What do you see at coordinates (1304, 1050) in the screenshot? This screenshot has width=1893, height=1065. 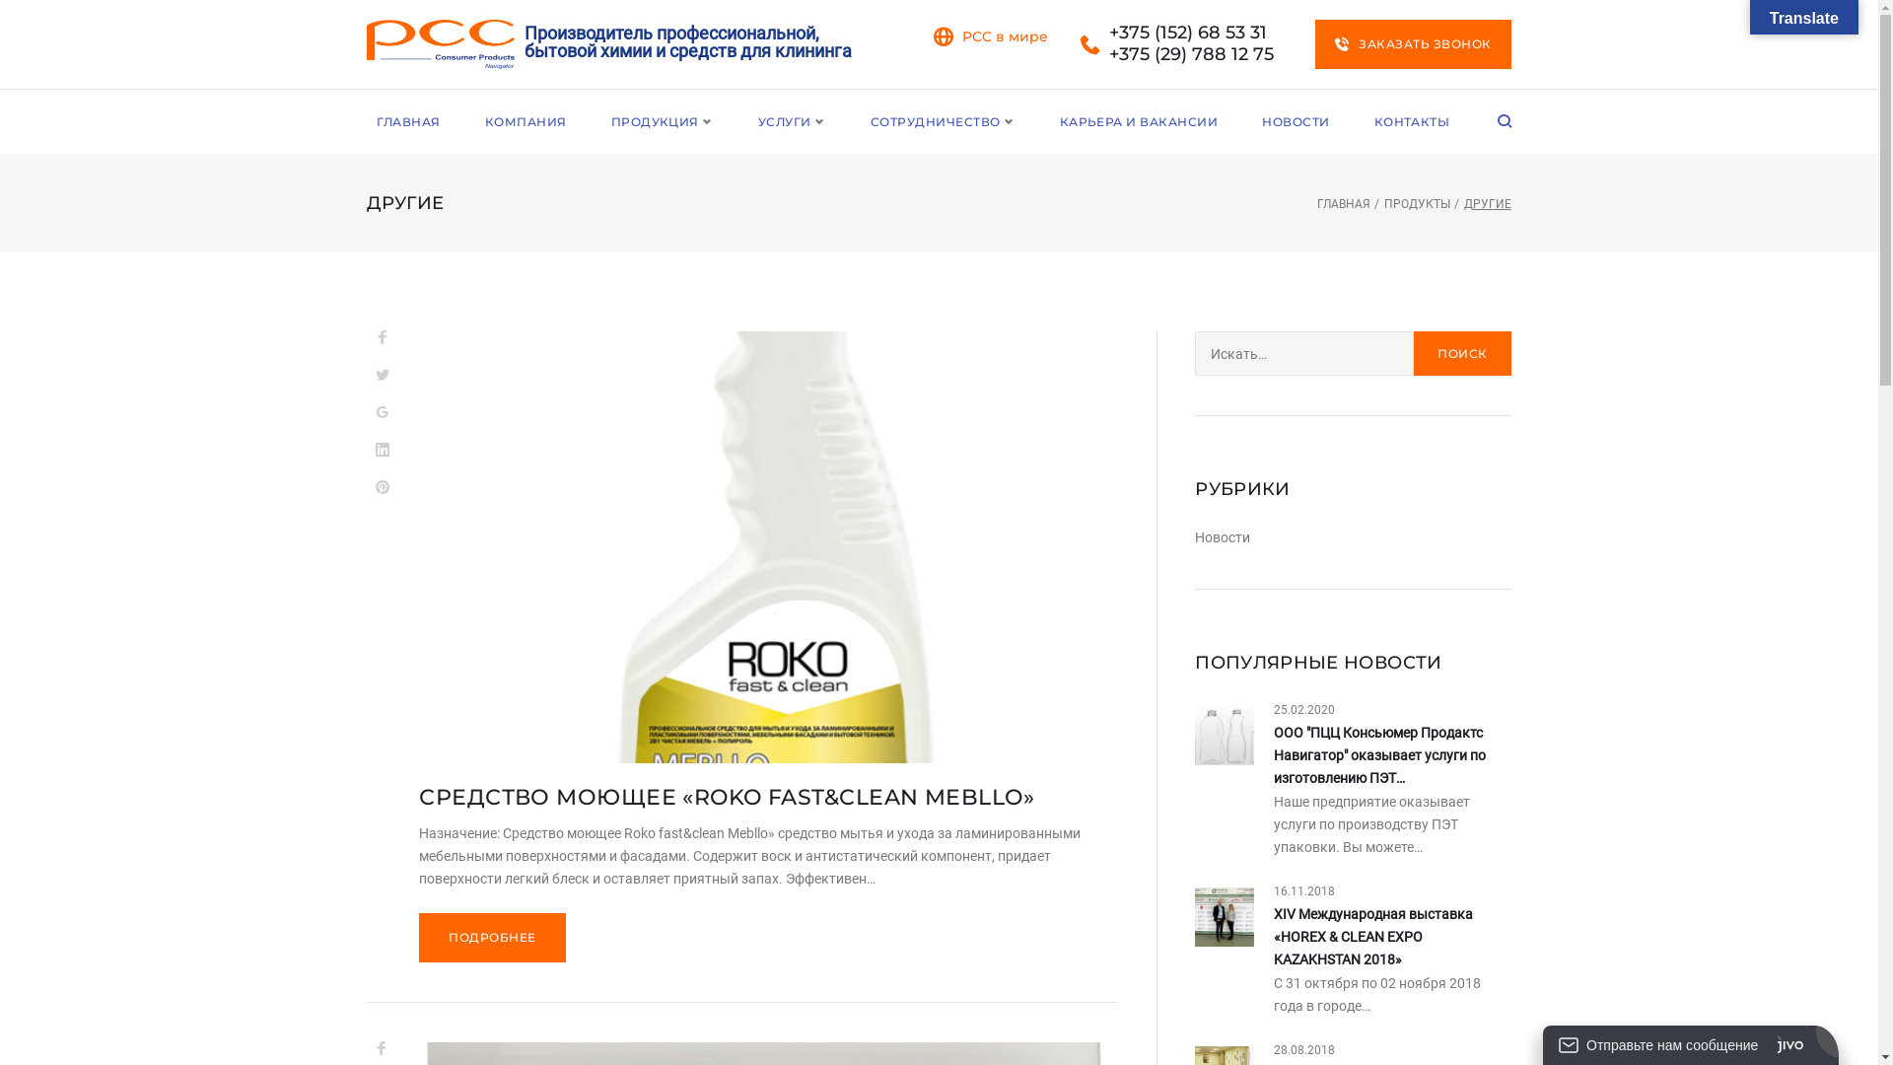 I see `28.08.2018` at bounding box center [1304, 1050].